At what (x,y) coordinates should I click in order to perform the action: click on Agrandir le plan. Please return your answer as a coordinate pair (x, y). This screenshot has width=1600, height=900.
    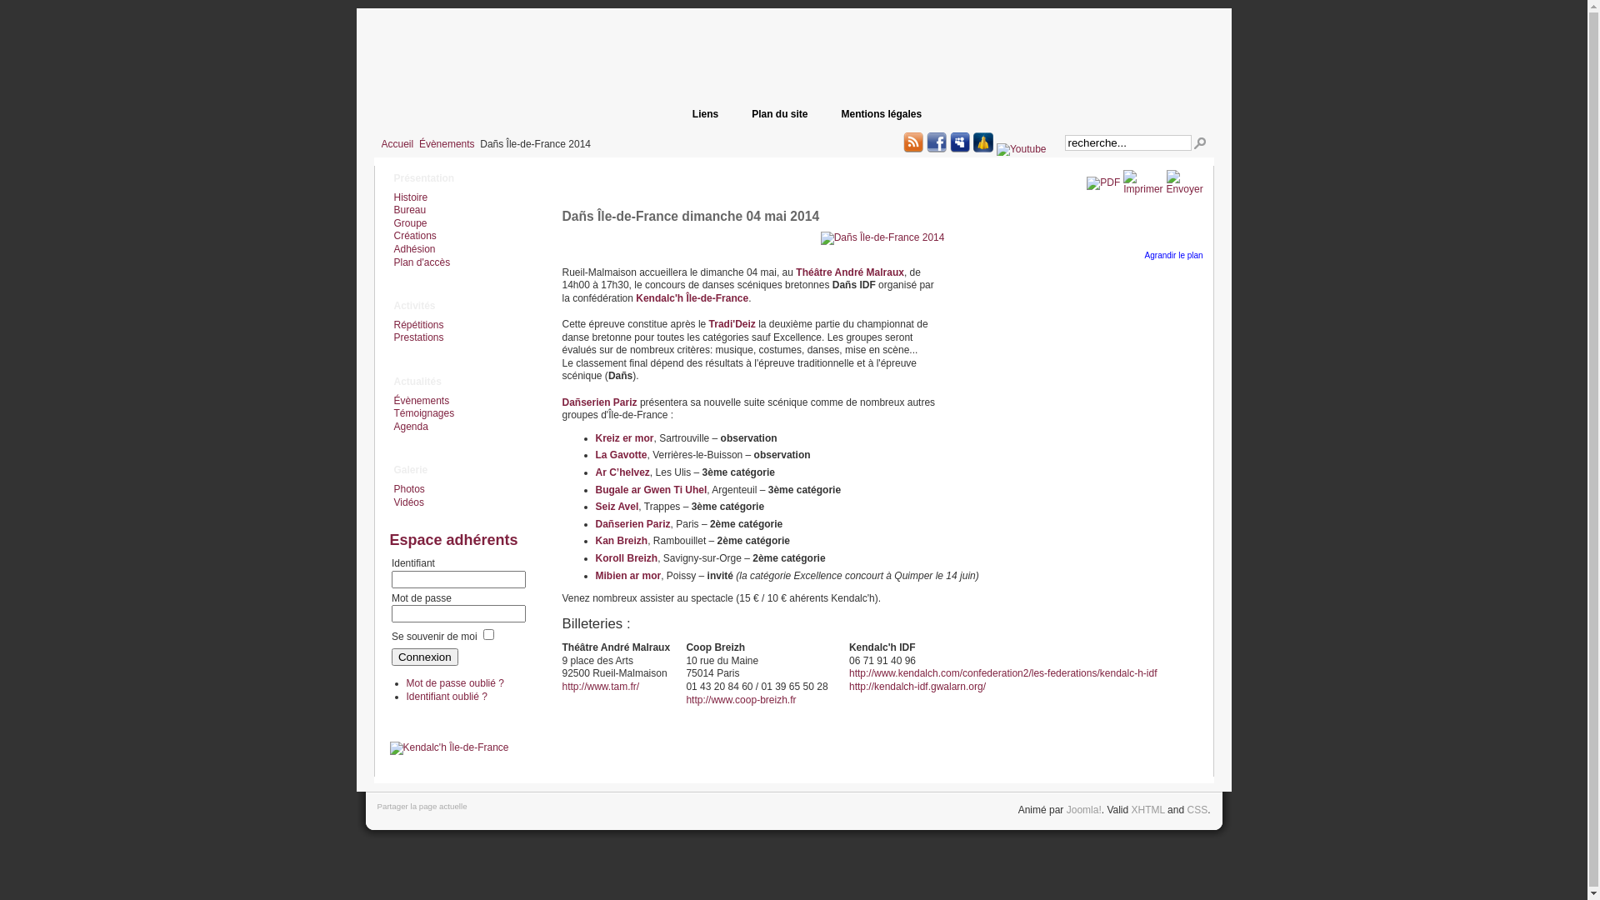
    Looking at the image, I should click on (1174, 255).